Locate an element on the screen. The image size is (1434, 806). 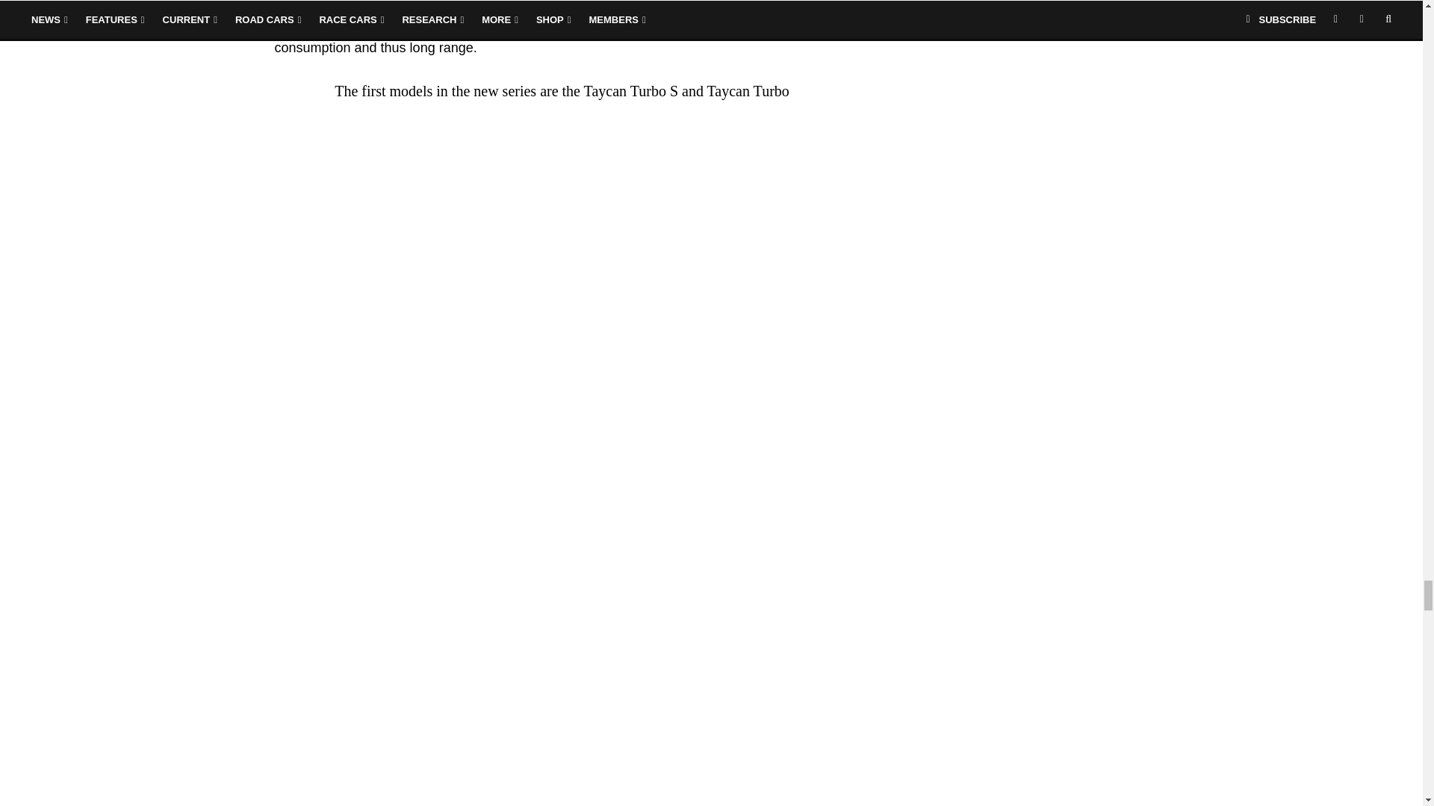
Taycan Turbo, 2019, Porsche AG is located at coordinates (387, 230).